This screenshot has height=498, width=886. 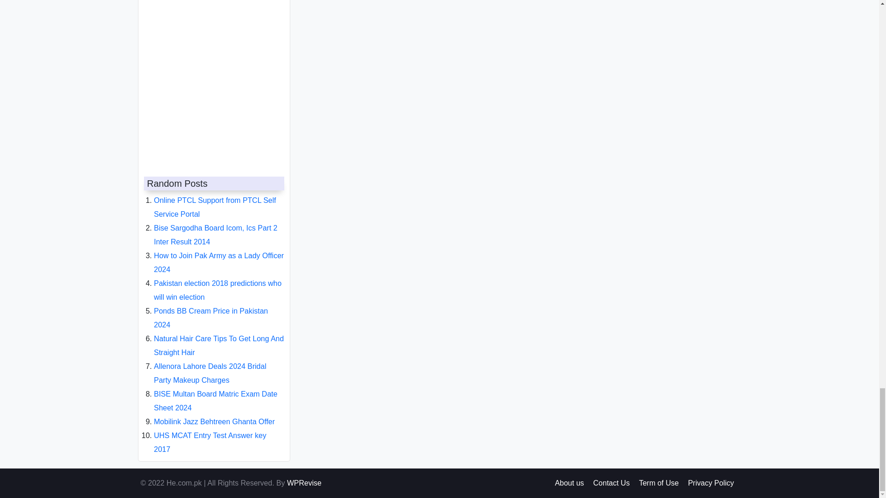 I want to click on Online PTCL Support from PTCL Self Service Portal, so click(x=215, y=200).